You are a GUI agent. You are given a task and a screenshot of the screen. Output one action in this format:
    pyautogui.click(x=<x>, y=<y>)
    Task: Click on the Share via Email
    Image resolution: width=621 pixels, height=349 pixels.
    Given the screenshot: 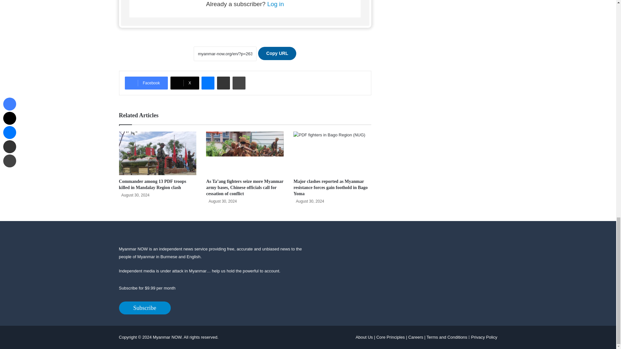 What is the action you would take?
    pyautogui.click(x=223, y=83)
    